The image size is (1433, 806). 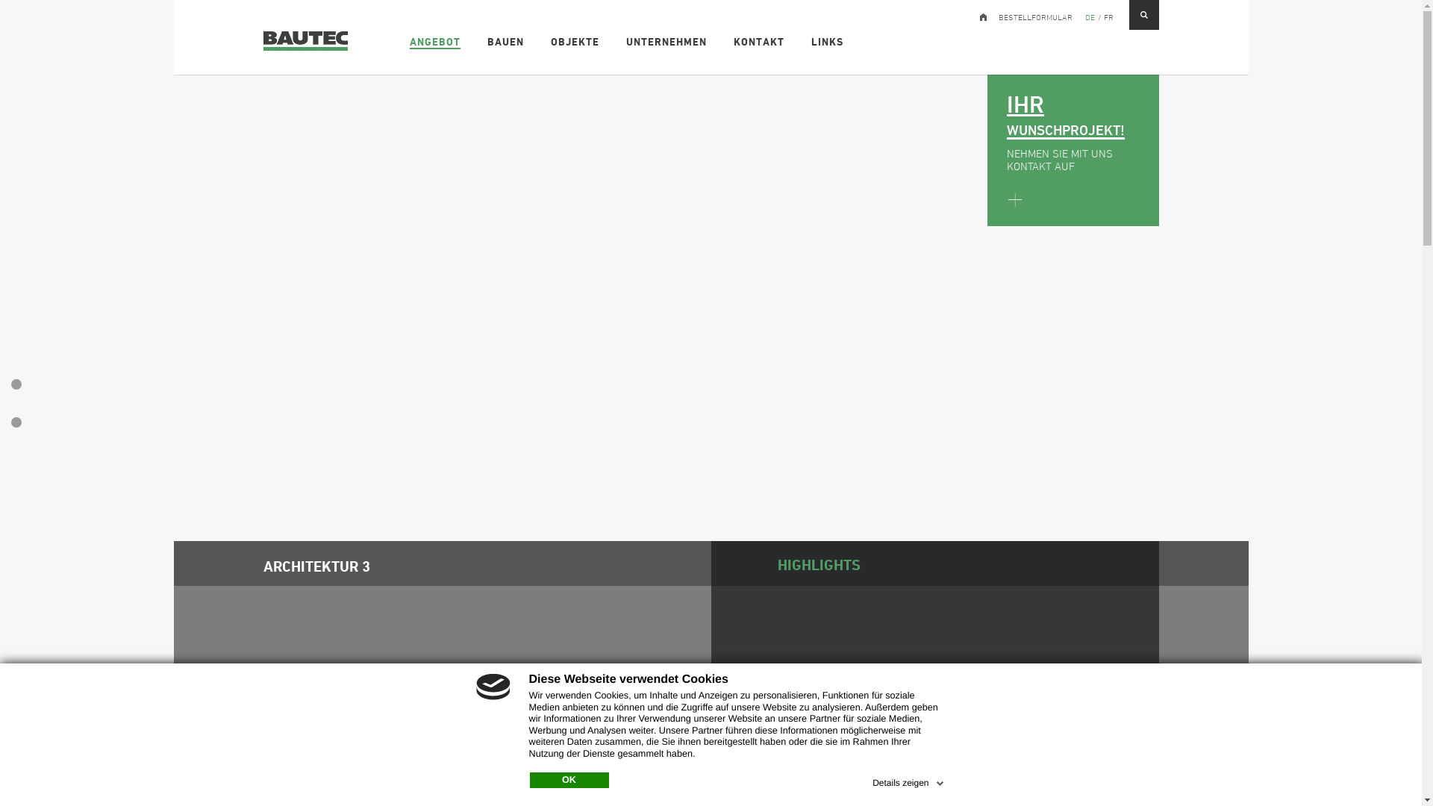 What do you see at coordinates (311, 34) in the screenshot?
I see `Startseite` at bounding box center [311, 34].